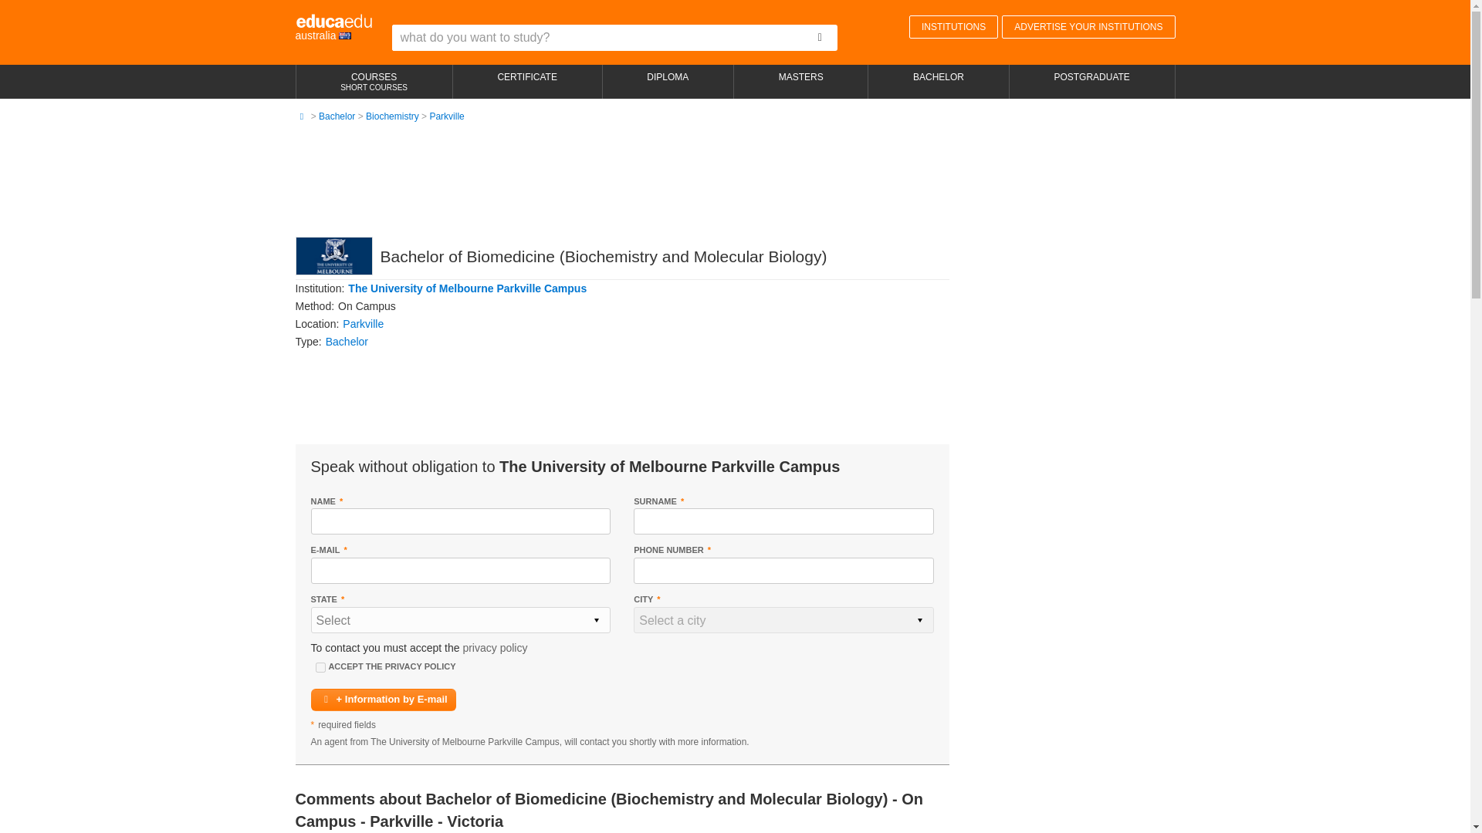 This screenshot has width=1482, height=833. What do you see at coordinates (527, 82) in the screenshot?
I see `Certificate` at bounding box center [527, 82].